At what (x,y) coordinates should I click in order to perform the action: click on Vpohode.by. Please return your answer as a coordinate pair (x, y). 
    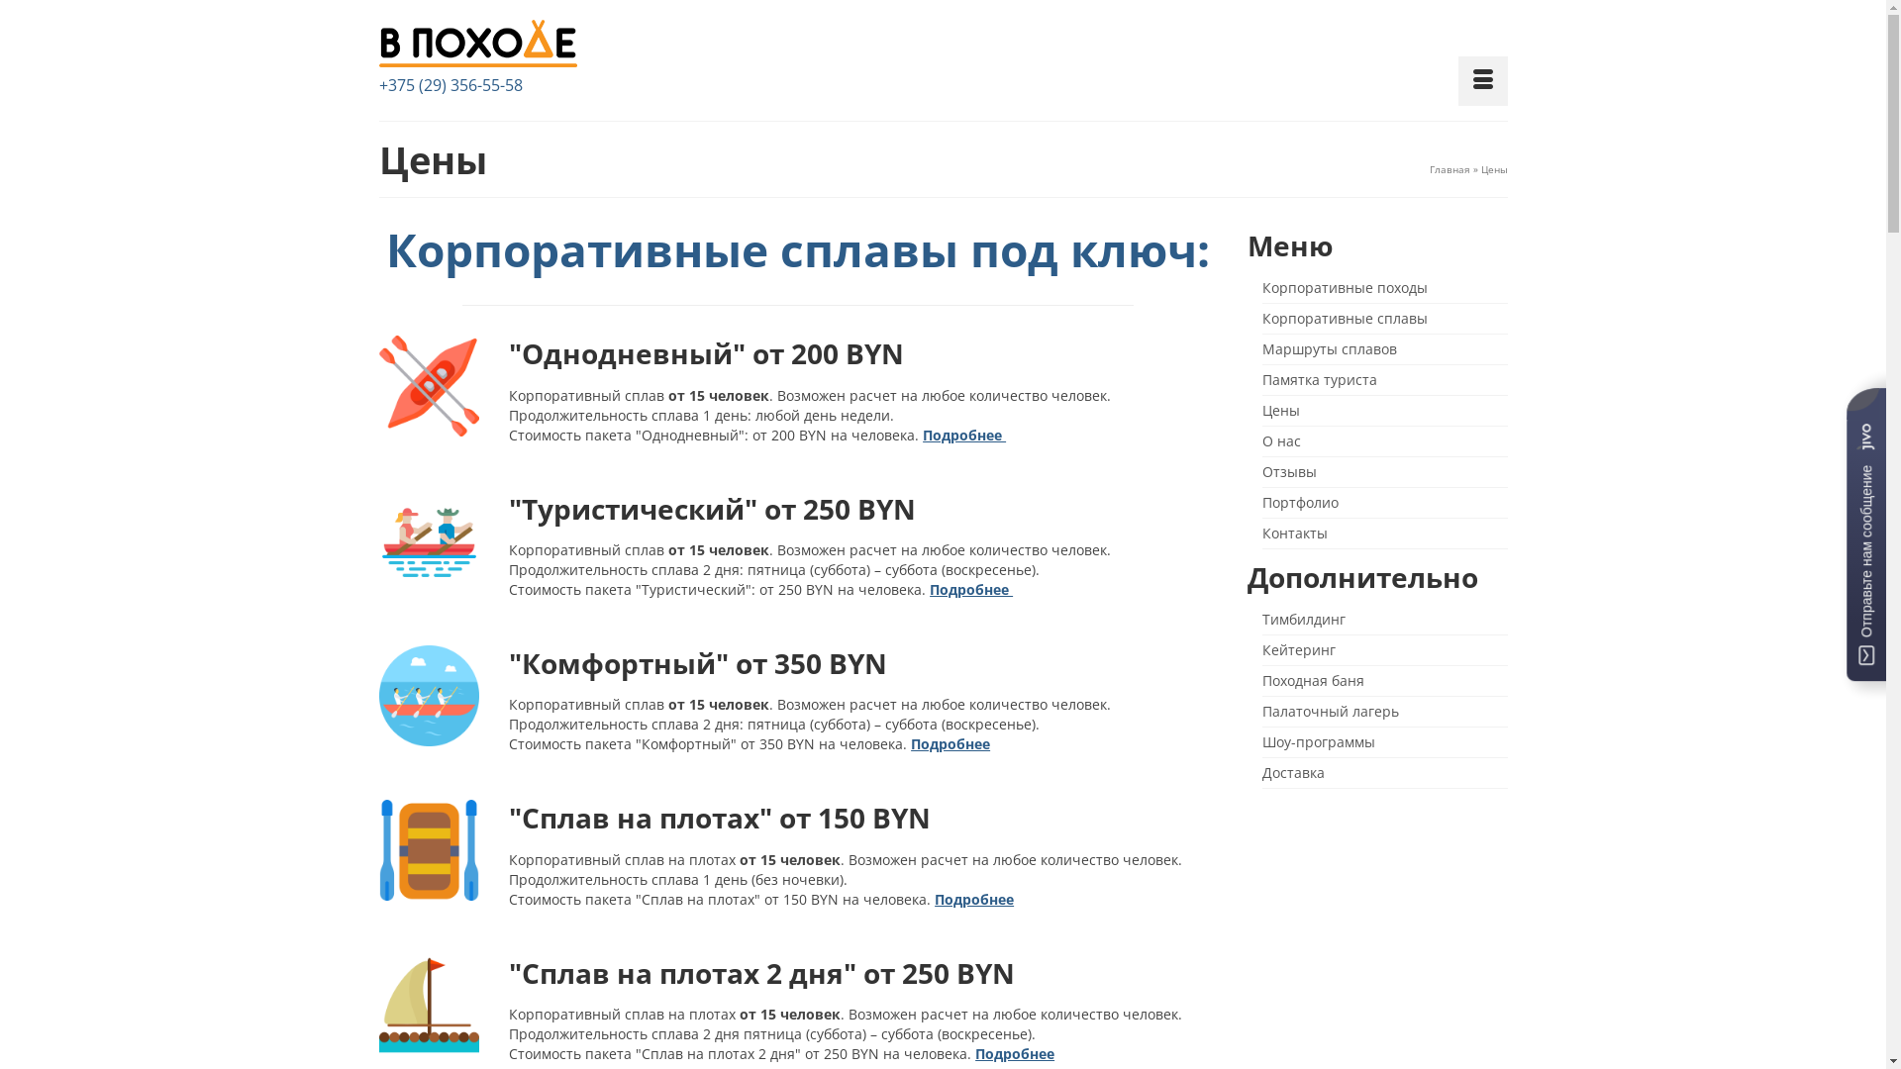
    Looking at the image, I should click on (556, 48).